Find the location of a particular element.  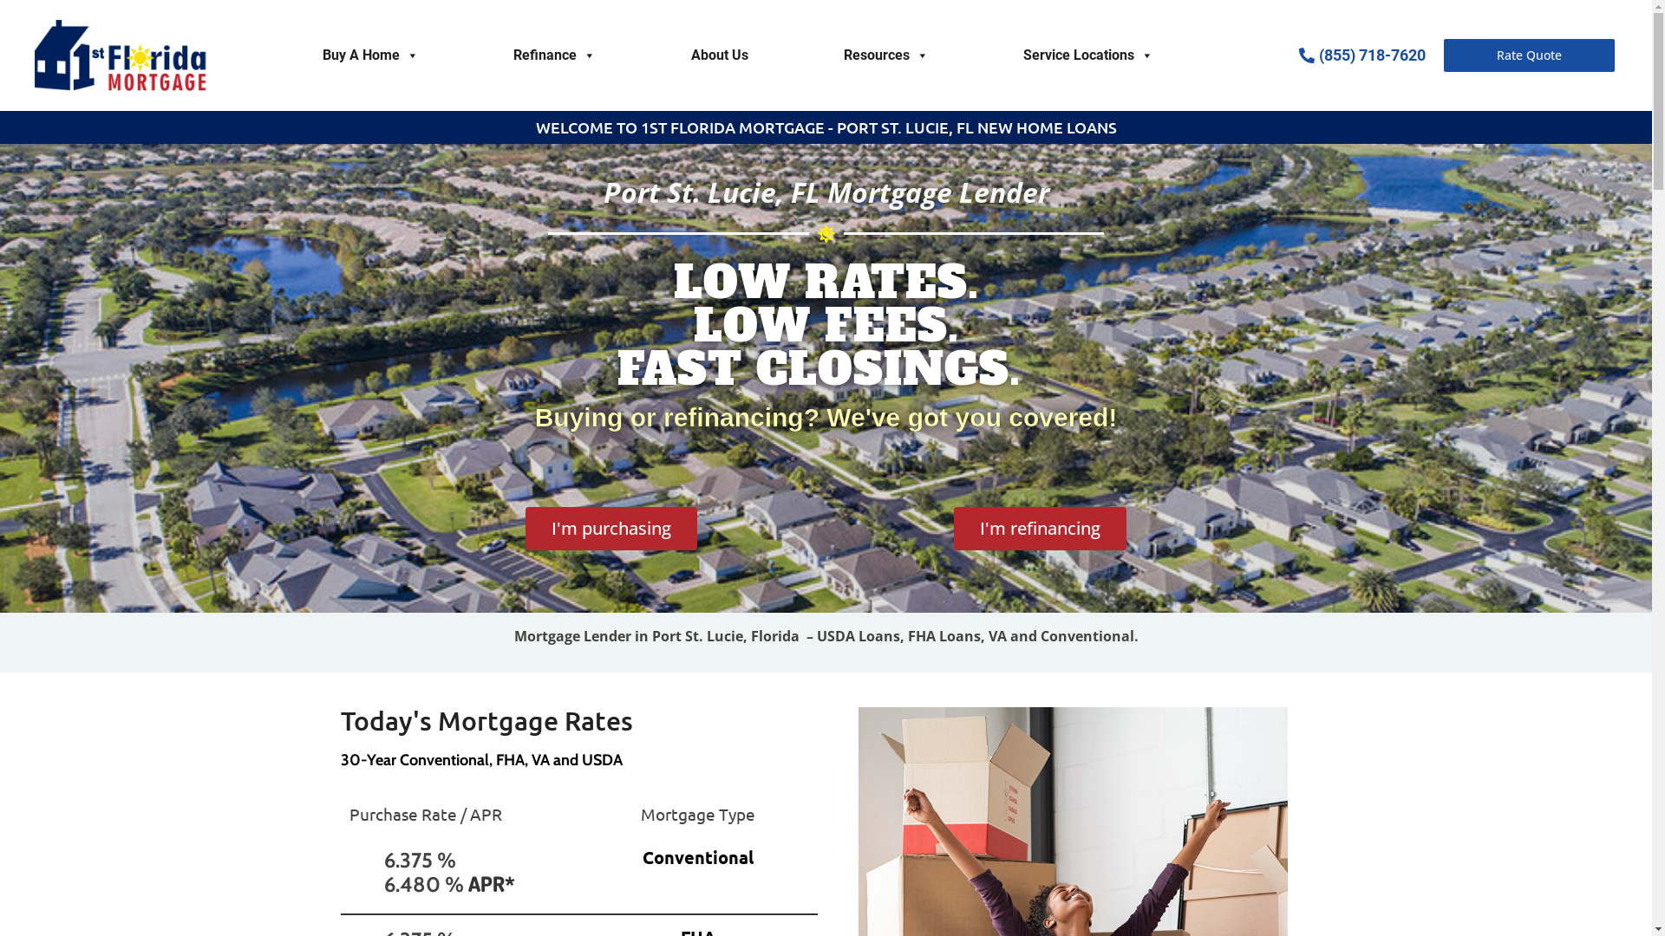

About Us is located at coordinates (720, 55).